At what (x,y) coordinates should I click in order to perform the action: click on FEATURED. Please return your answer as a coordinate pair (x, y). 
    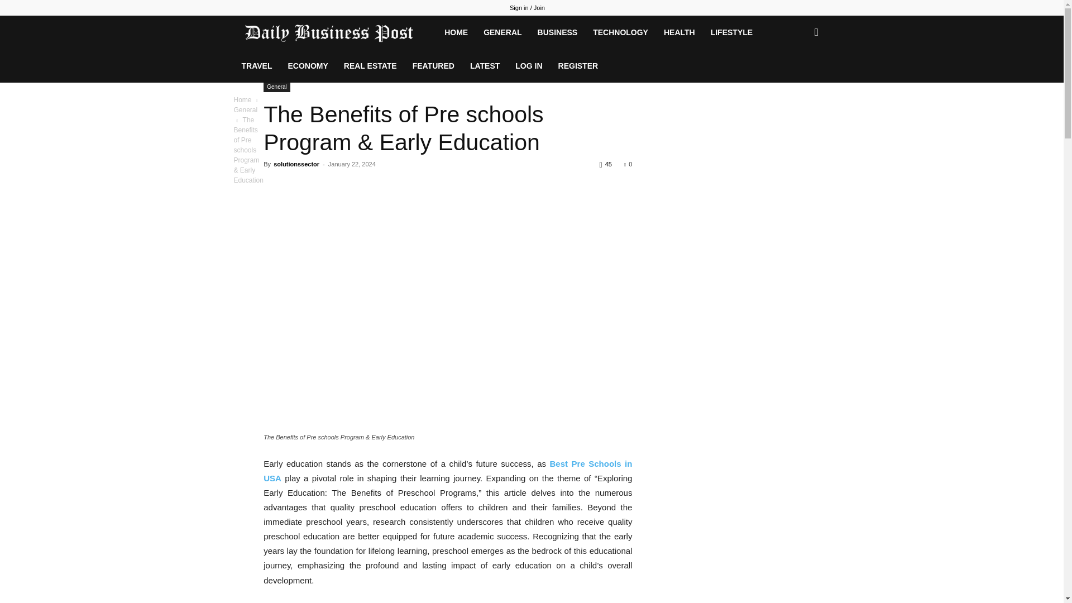
    Looking at the image, I should click on (433, 65).